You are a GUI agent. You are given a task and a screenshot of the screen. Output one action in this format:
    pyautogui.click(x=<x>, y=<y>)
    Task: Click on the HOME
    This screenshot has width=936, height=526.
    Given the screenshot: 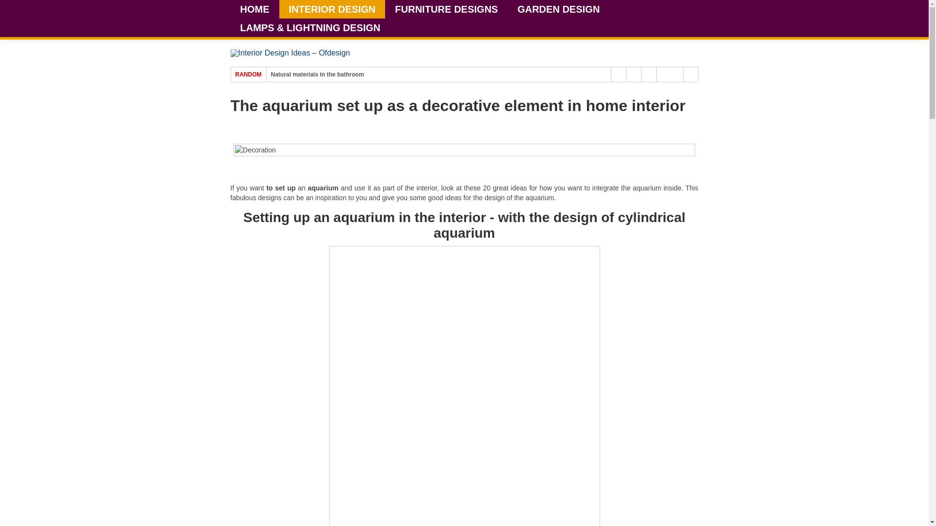 What is the action you would take?
    pyautogui.click(x=254, y=9)
    